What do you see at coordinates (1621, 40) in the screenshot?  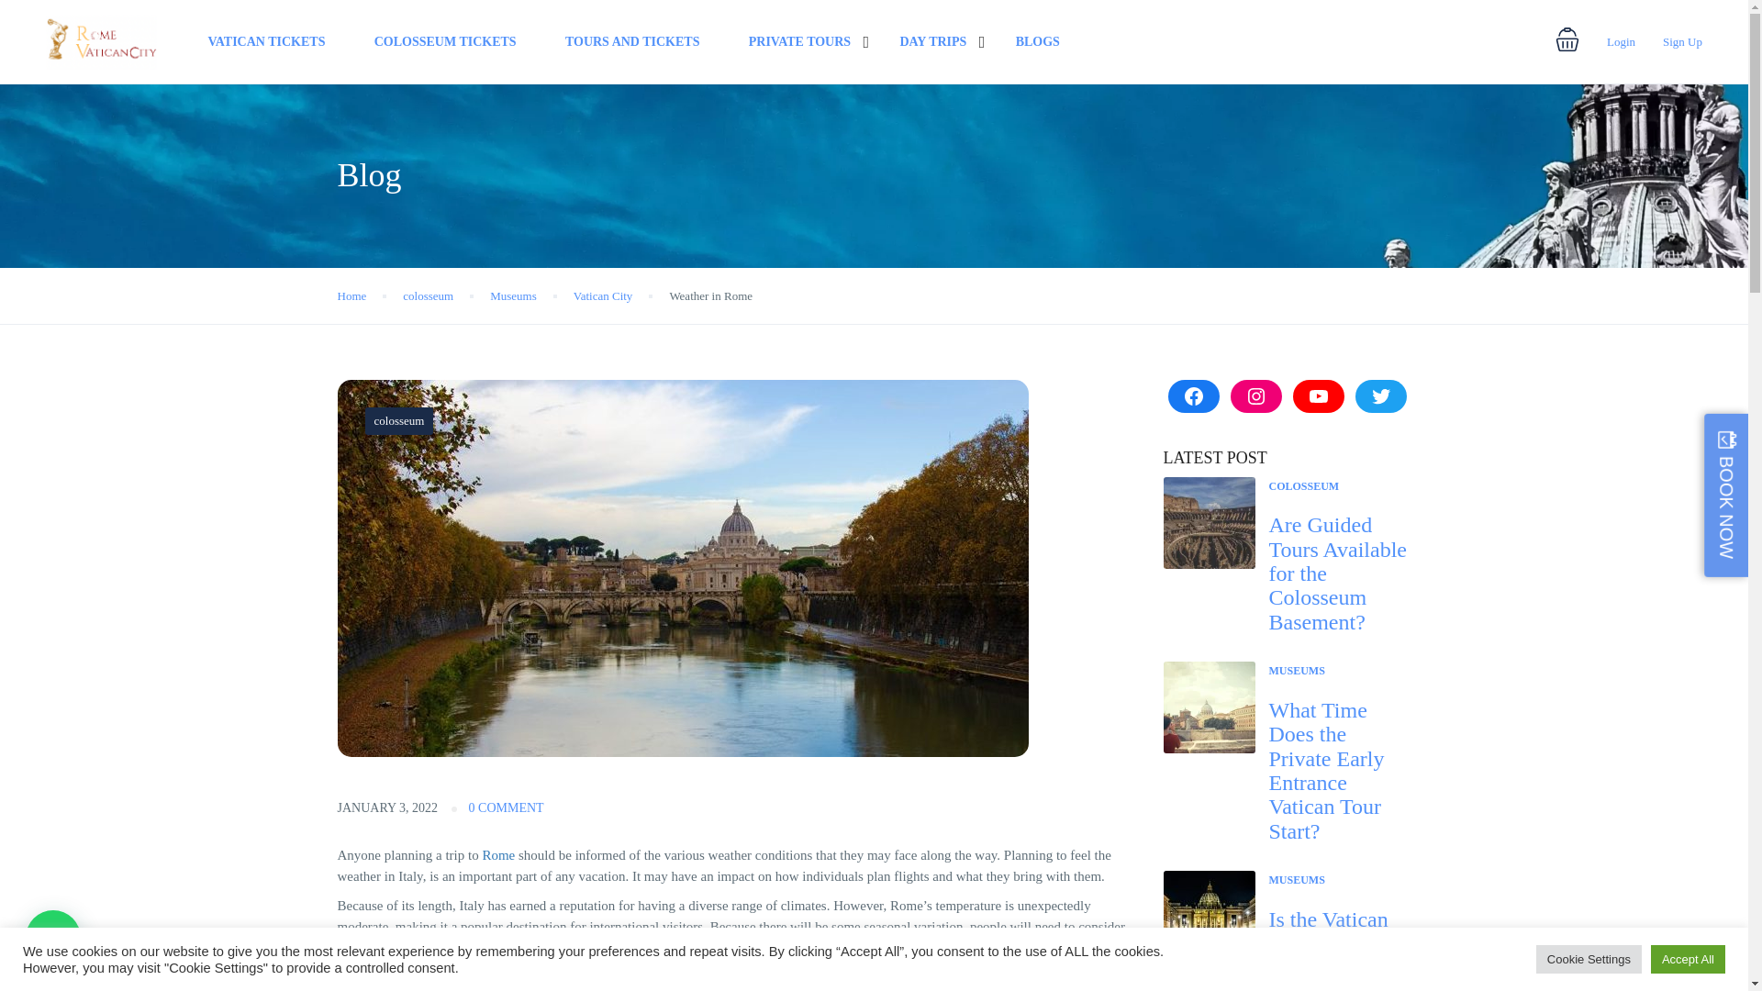 I see `Login` at bounding box center [1621, 40].